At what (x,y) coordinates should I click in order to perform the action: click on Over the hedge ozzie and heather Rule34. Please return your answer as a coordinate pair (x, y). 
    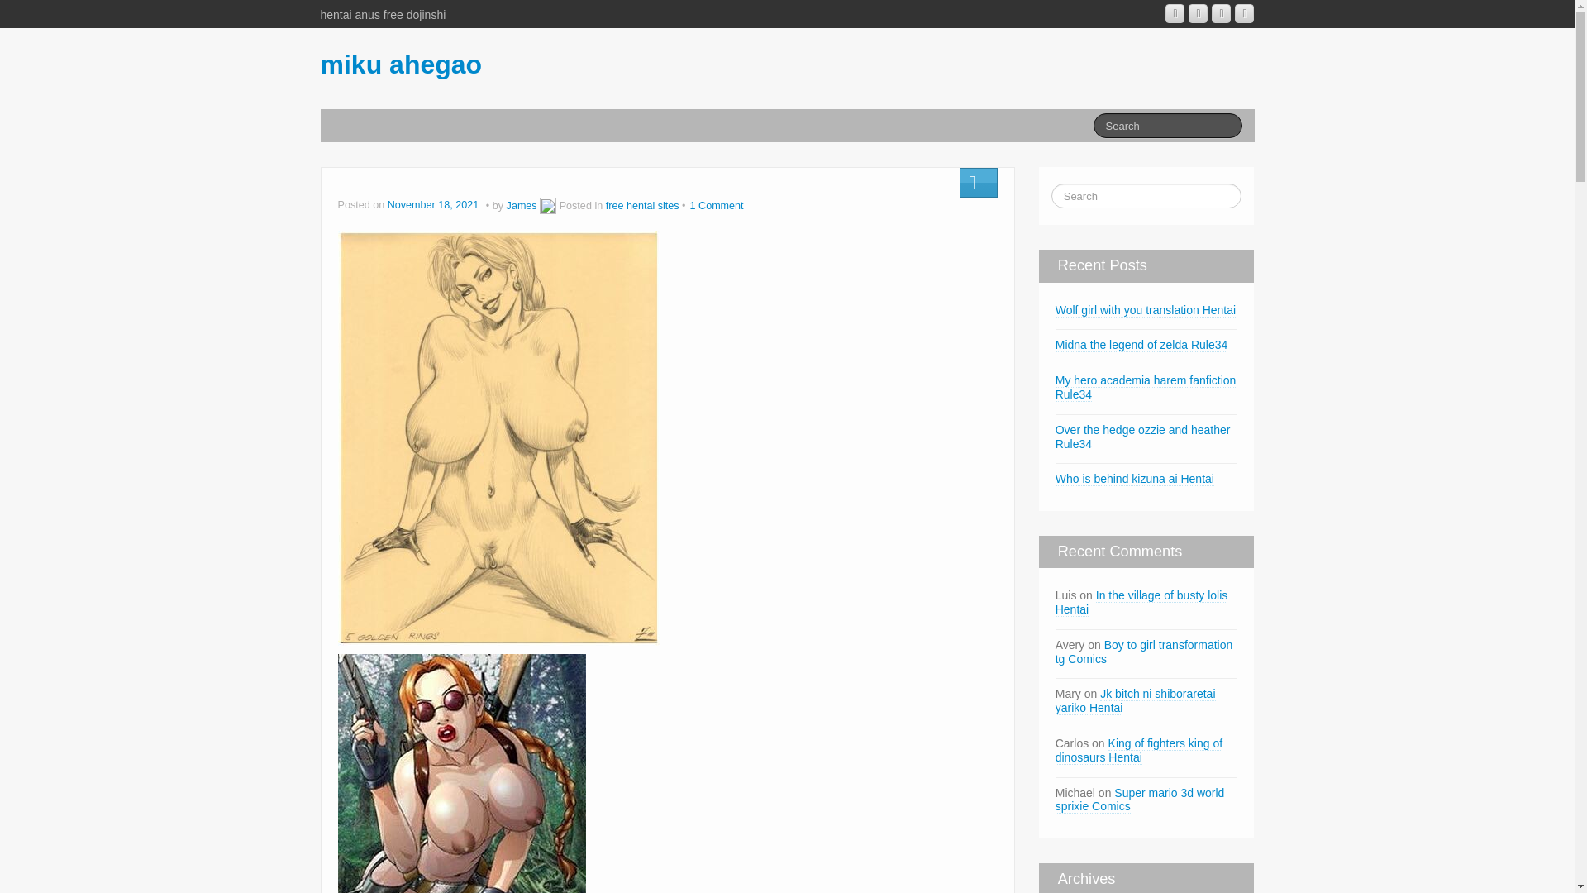
    Looking at the image, I should click on (1142, 437).